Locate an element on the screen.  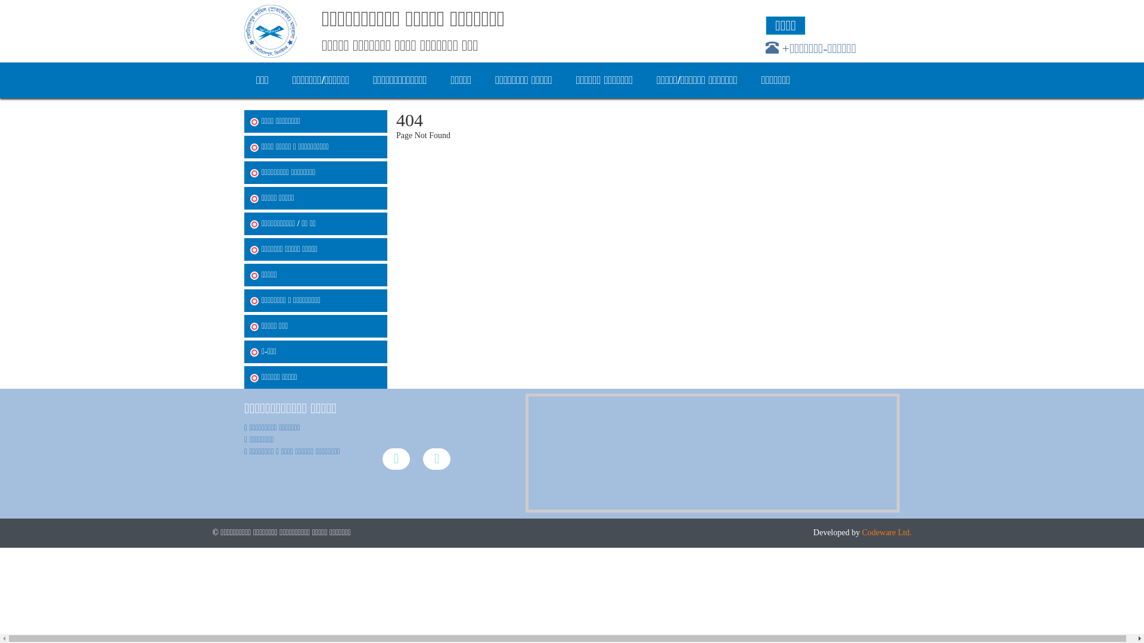
Codeware Ltd. is located at coordinates (887, 532).